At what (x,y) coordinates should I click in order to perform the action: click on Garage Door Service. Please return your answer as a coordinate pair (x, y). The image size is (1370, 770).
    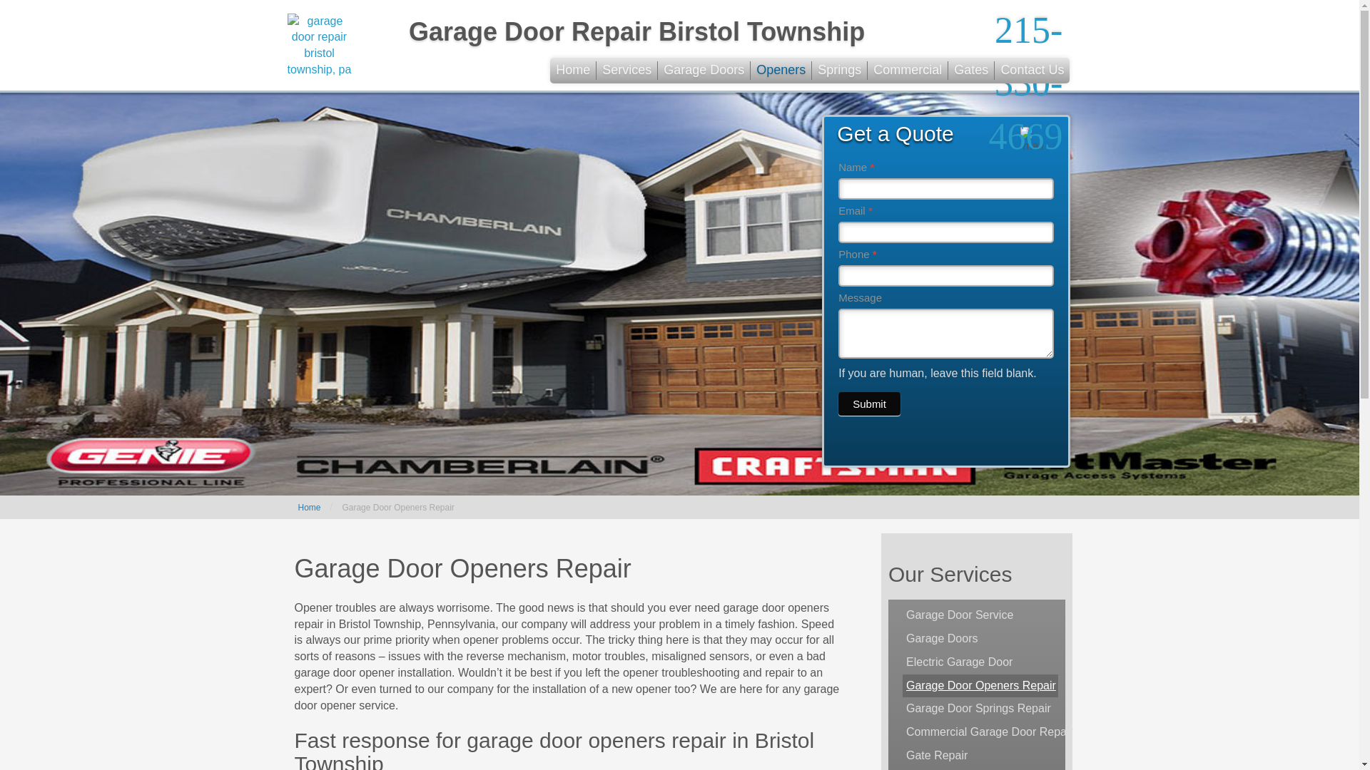
    Looking at the image, I should click on (980, 615).